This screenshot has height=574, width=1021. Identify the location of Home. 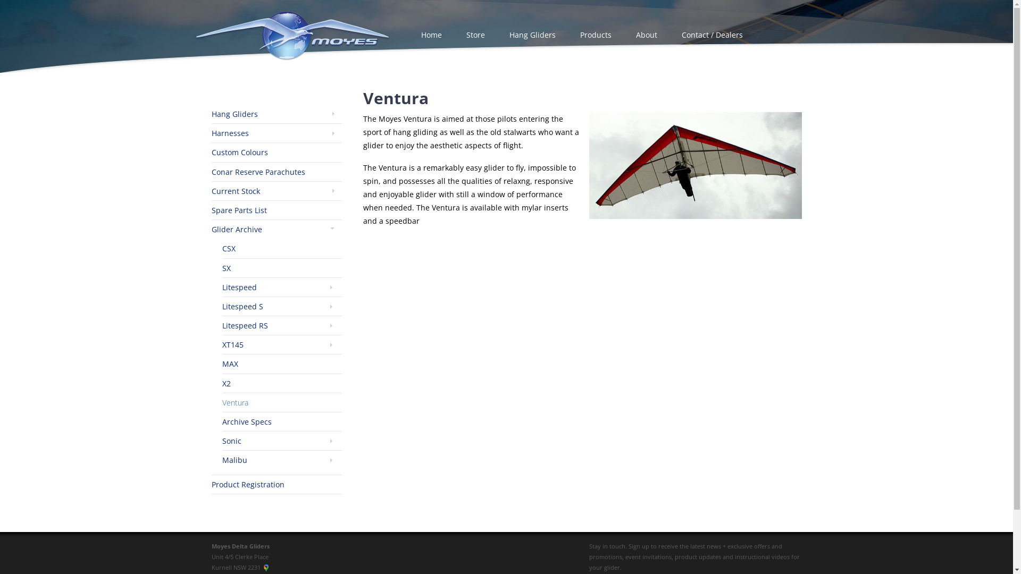
(431, 35).